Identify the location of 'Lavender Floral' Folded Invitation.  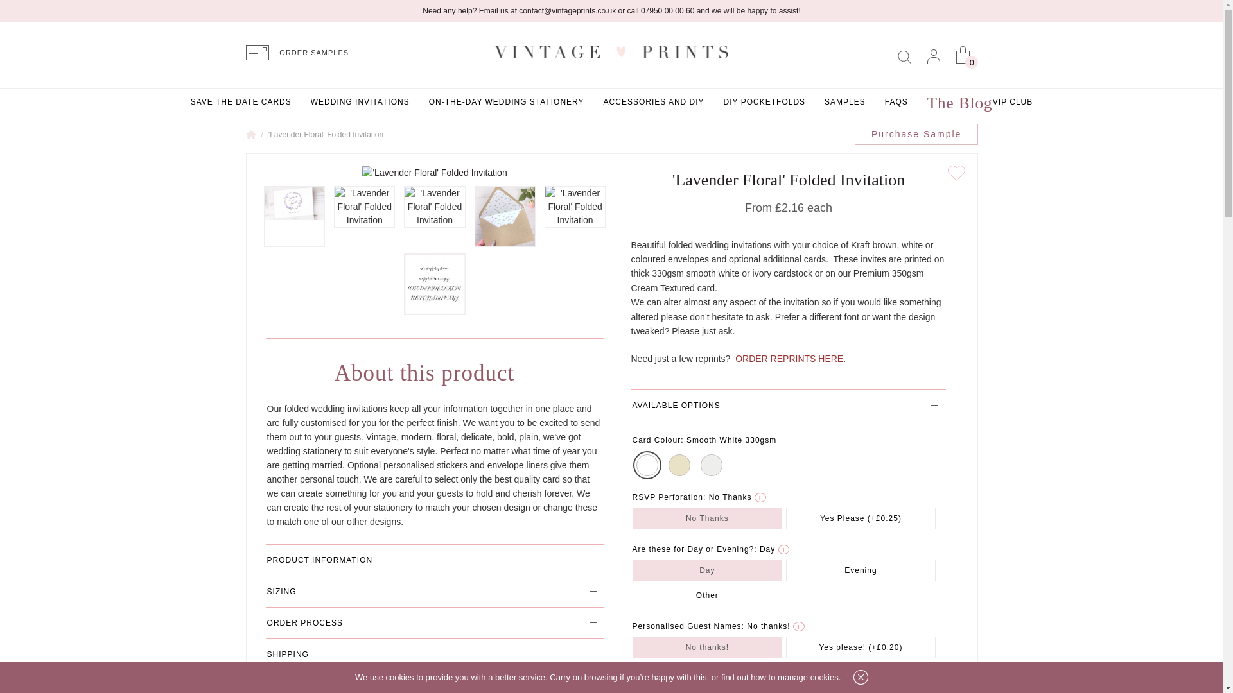
(294, 216).